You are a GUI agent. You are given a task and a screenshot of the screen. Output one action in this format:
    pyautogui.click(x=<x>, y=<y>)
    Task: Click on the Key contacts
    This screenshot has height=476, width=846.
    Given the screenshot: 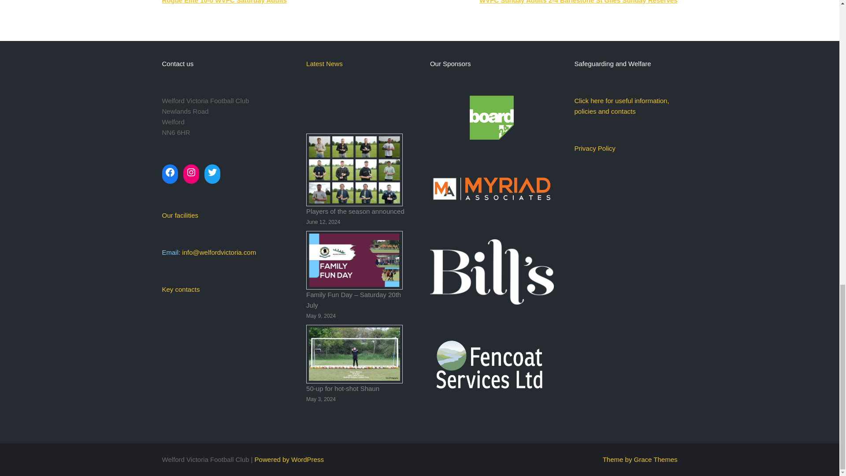 What is the action you would take?
    pyautogui.click(x=181, y=289)
    